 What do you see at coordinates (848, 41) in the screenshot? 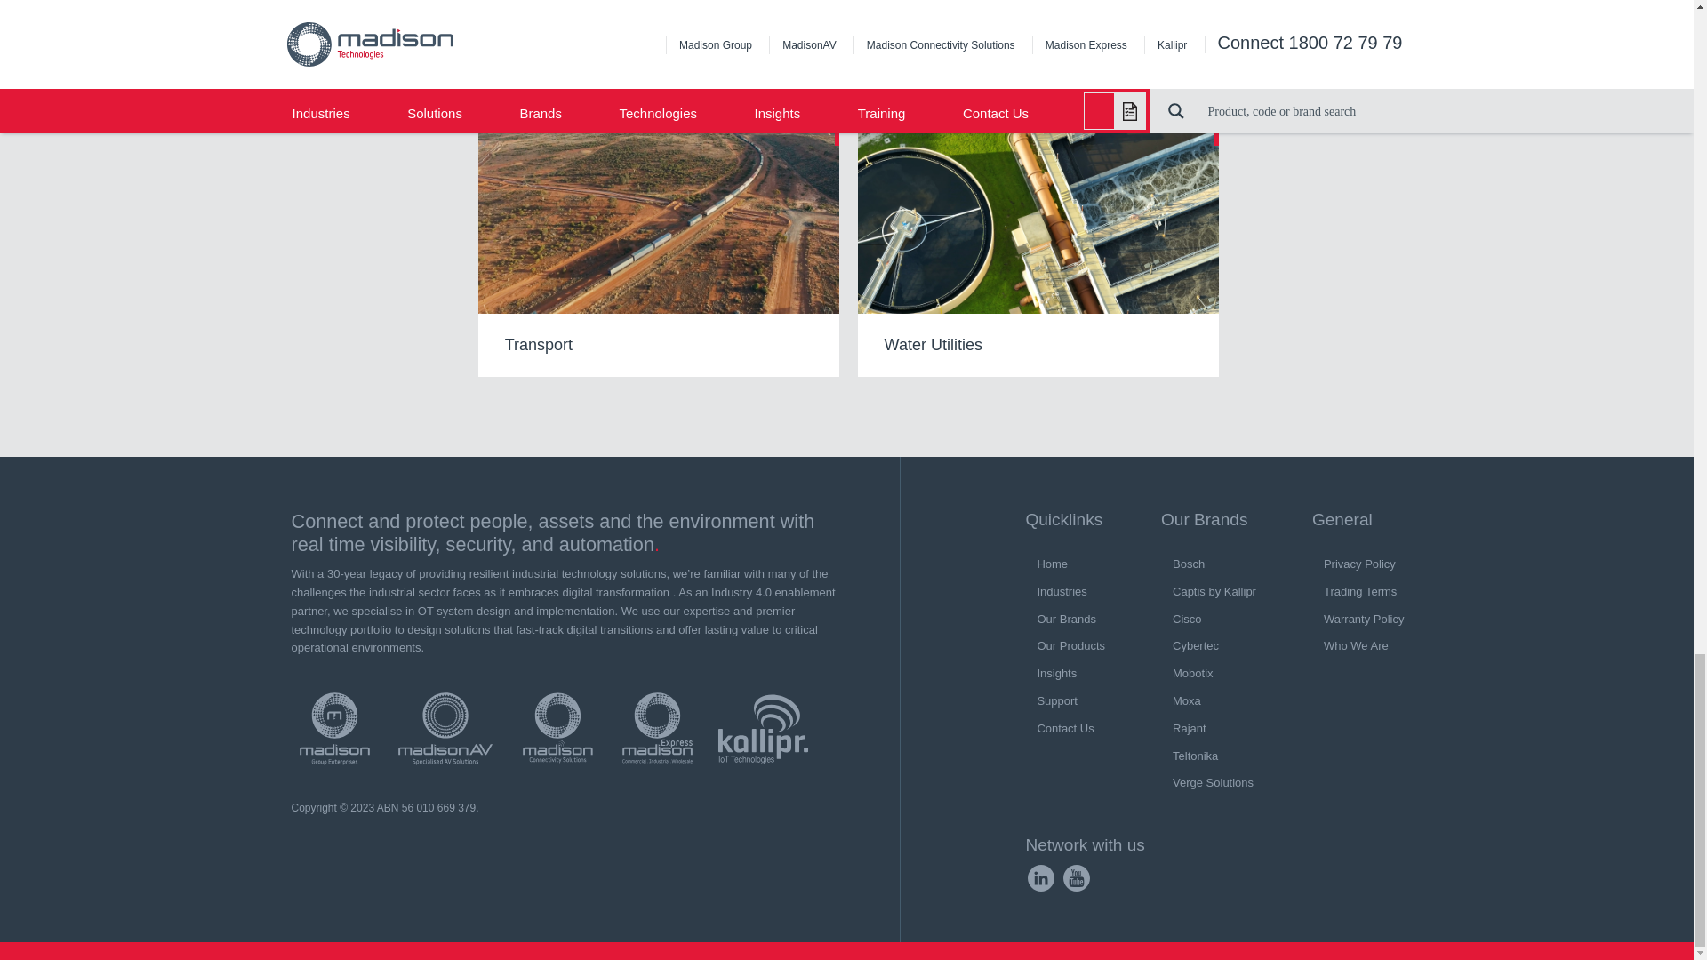
I see `Resources` at bounding box center [848, 41].